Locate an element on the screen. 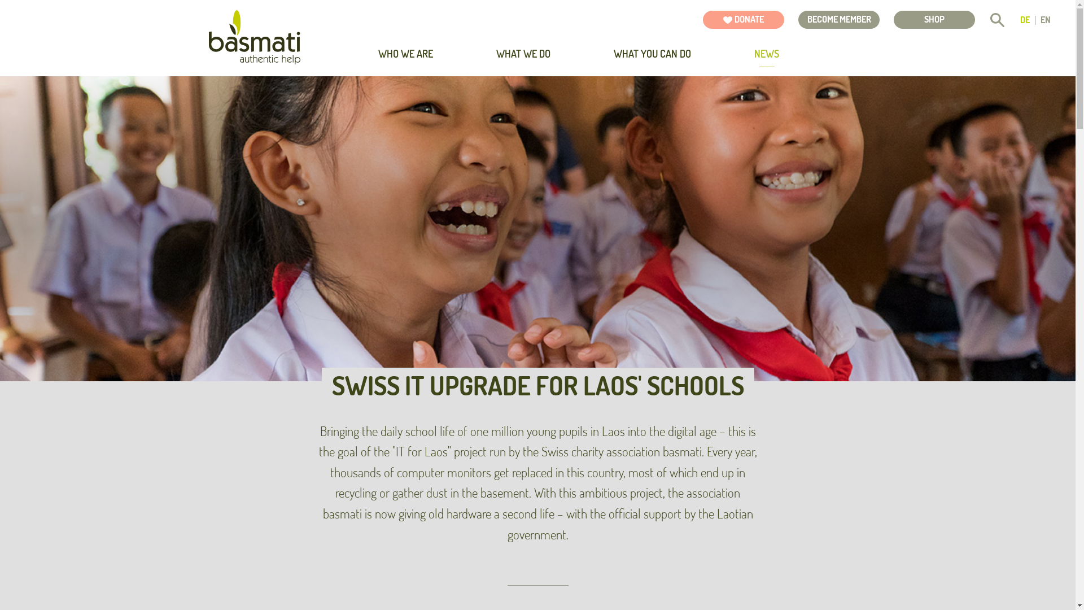 The image size is (1084, 610). WHO WE ARE is located at coordinates (405, 54).